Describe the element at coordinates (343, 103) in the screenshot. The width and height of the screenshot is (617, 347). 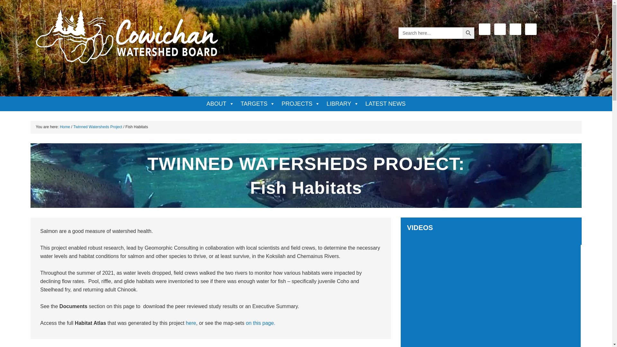
I see `LIBRARY` at that location.